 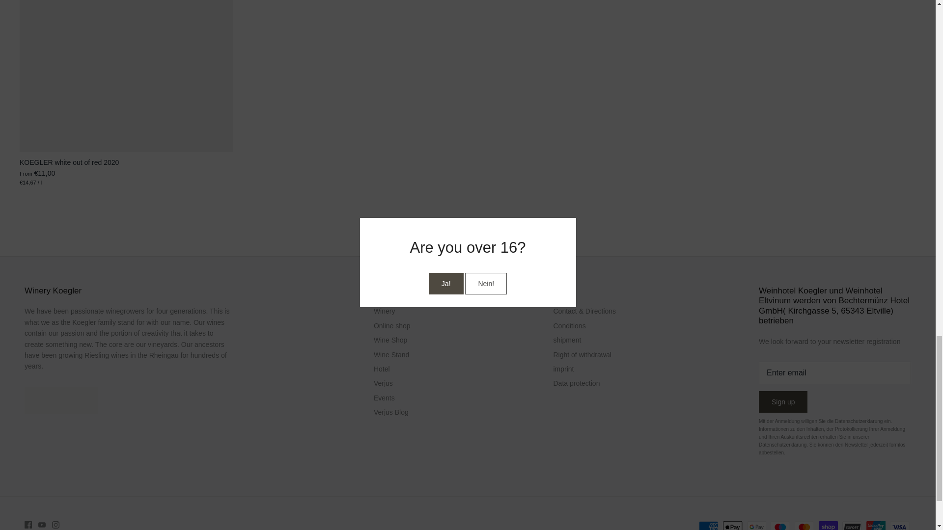 I want to click on Facebook, so click(x=28, y=524).